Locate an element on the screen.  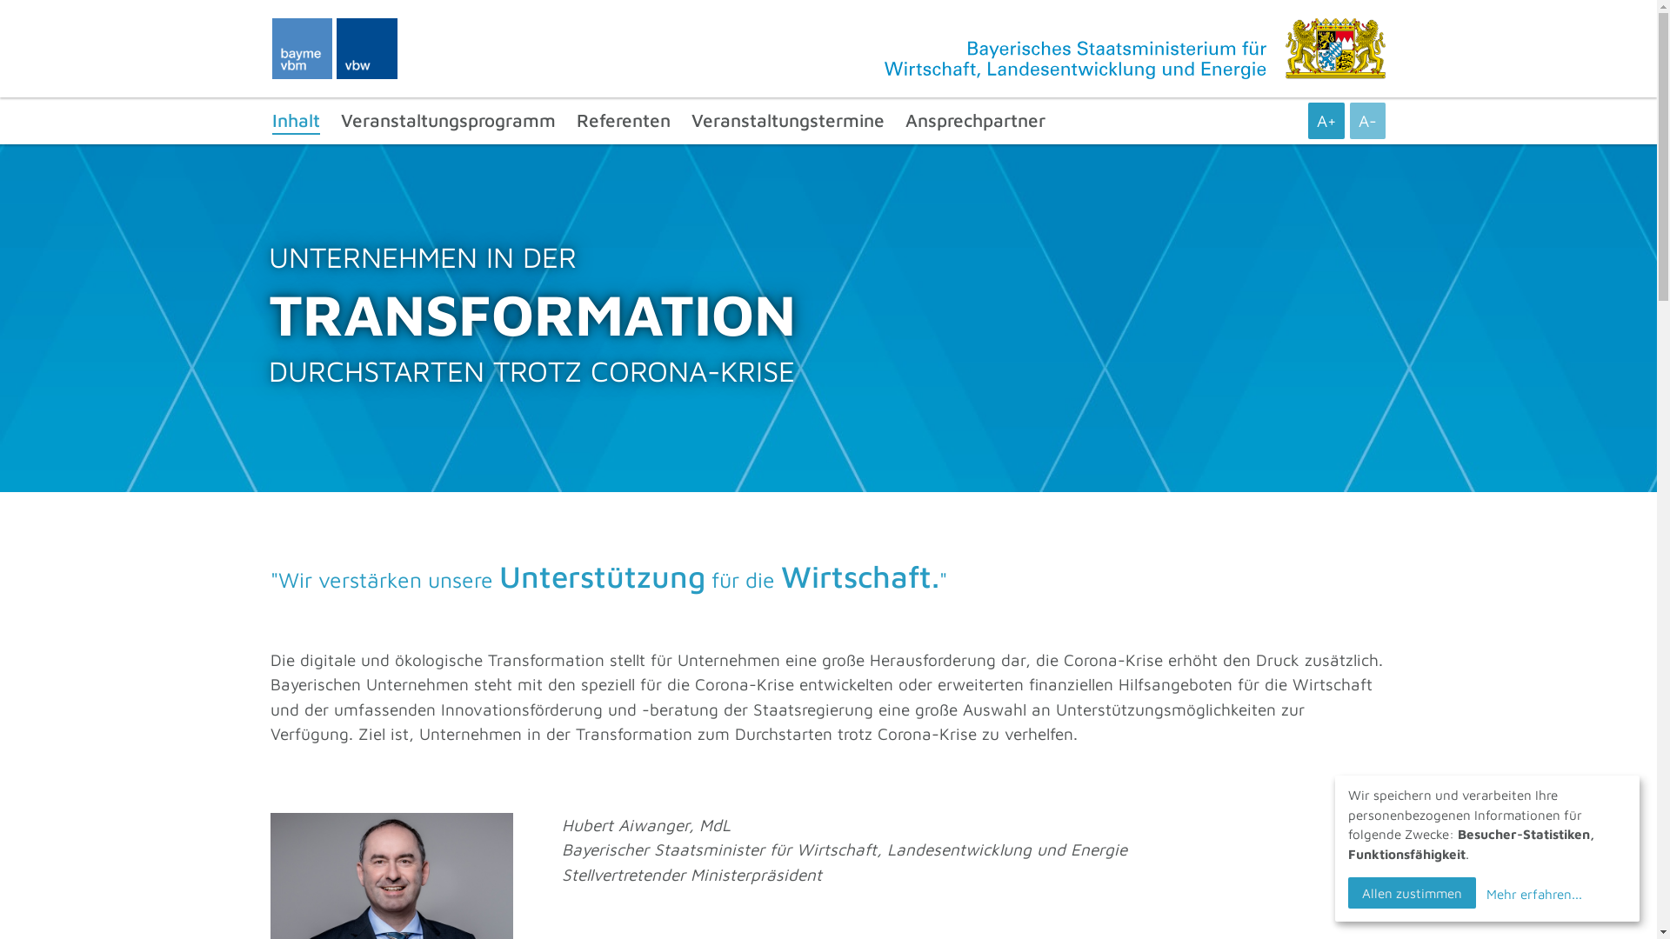
Allen zustimmen is located at coordinates (1413, 893).